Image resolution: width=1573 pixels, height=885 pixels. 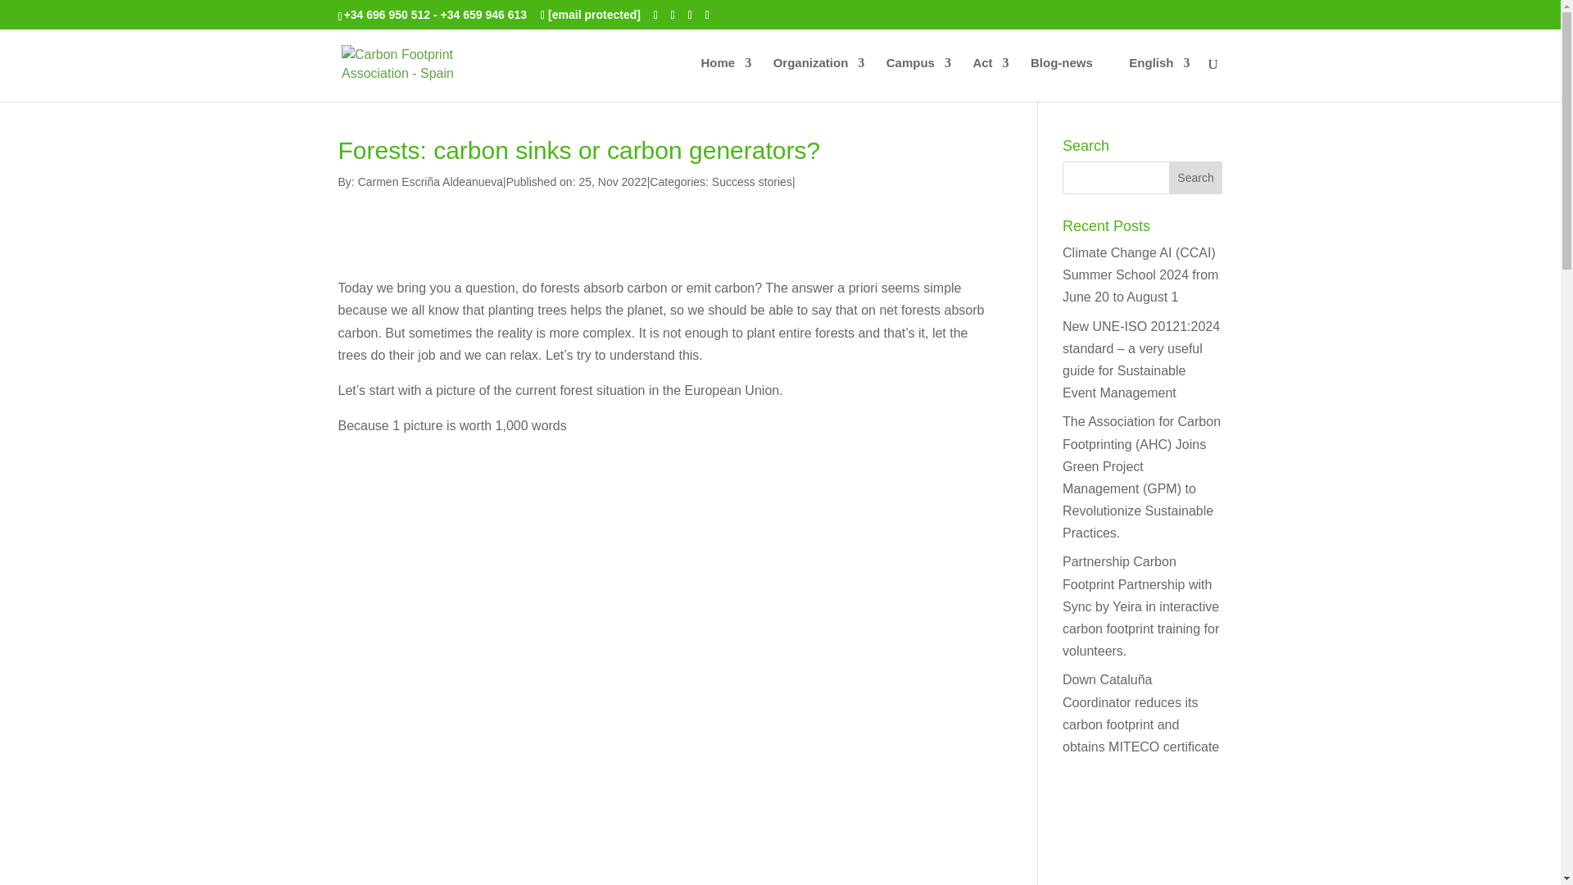 What do you see at coordinates (1196, 177) in the screenshot?
I see `Search` at bounding box center [1196, 177].